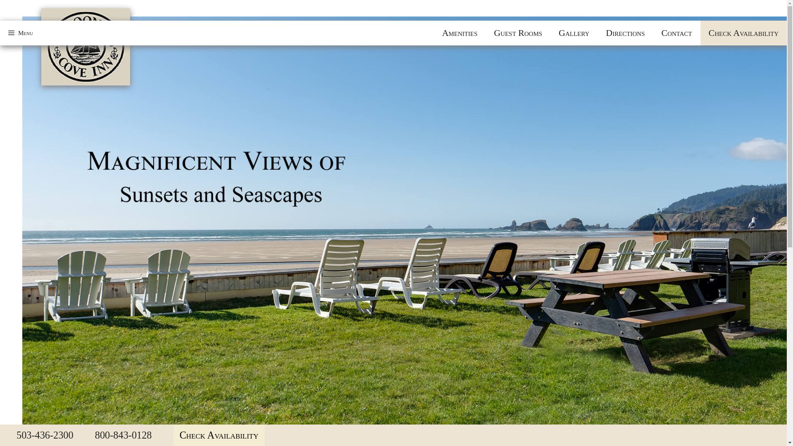  Describe the element at coordinates (219, 435) in the screenshot. I see `Check Availability` at that location.